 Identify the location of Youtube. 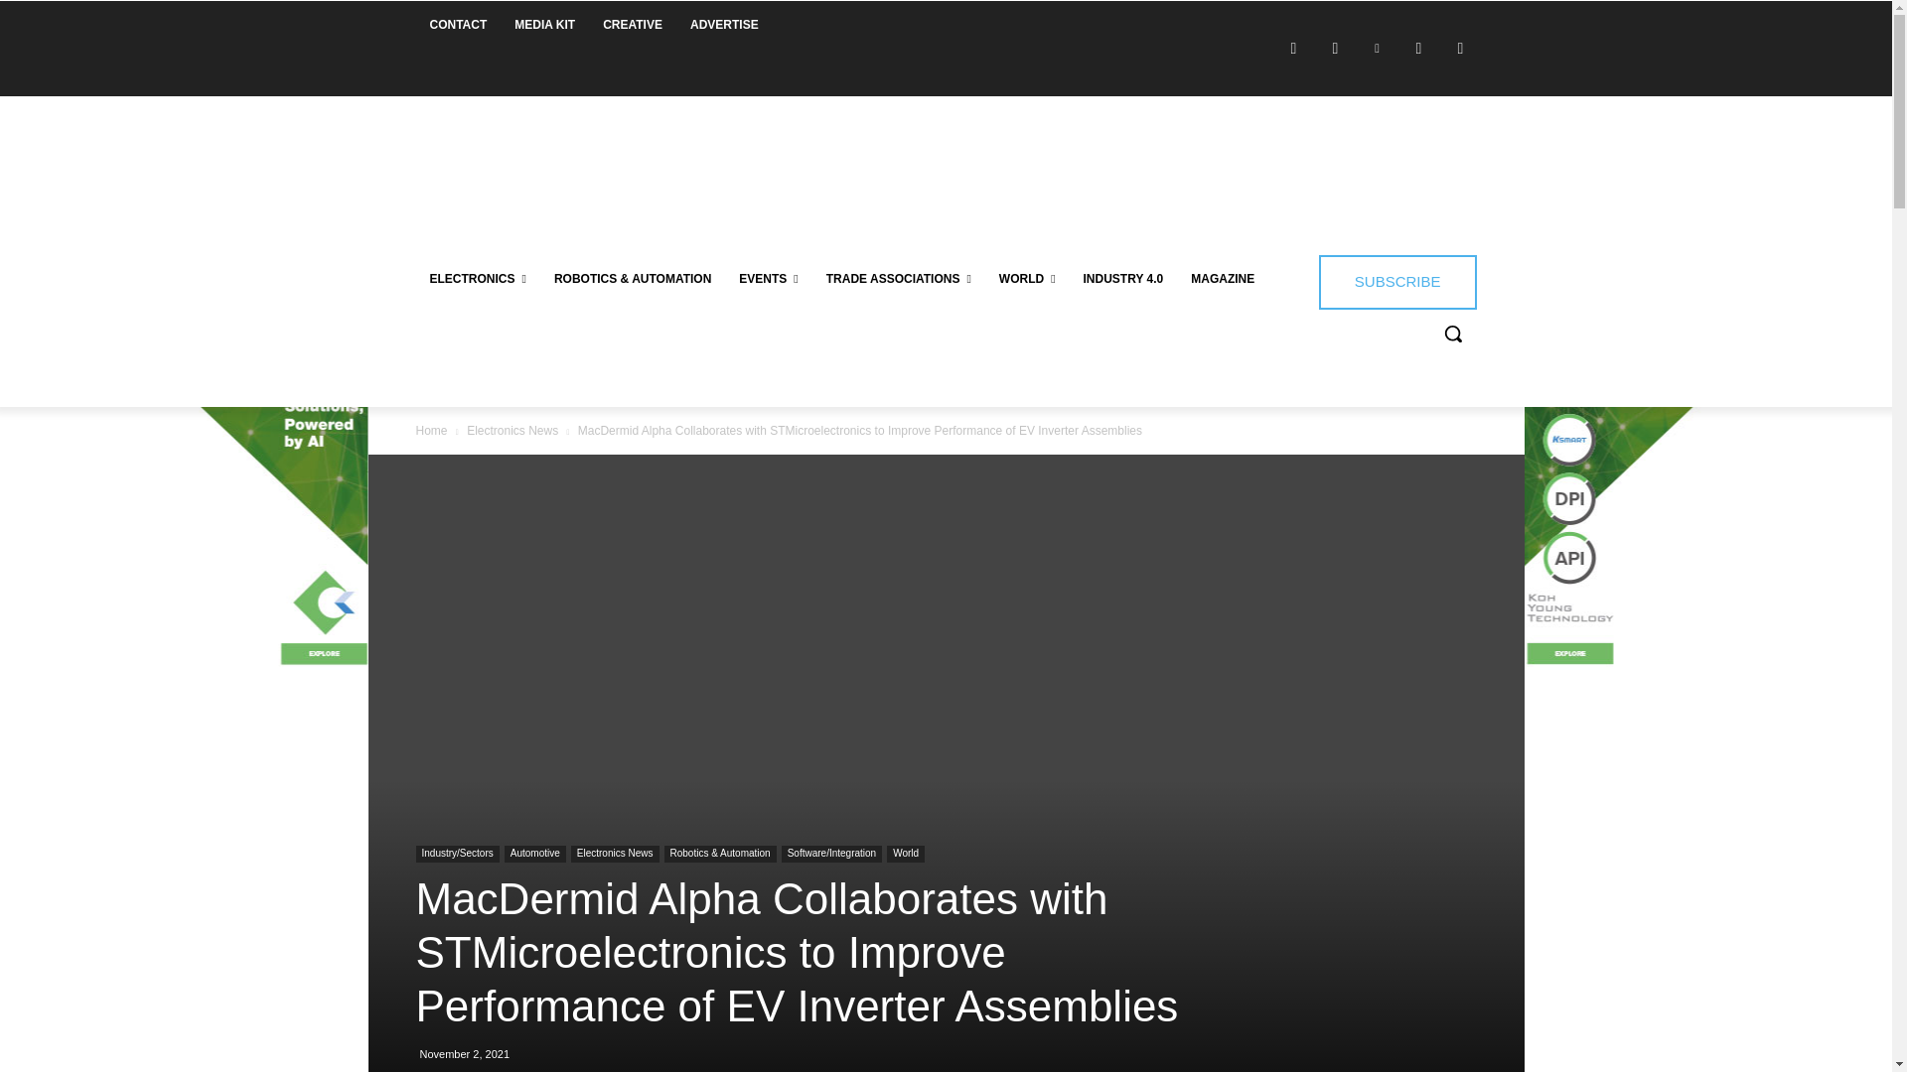
(1460, 48).